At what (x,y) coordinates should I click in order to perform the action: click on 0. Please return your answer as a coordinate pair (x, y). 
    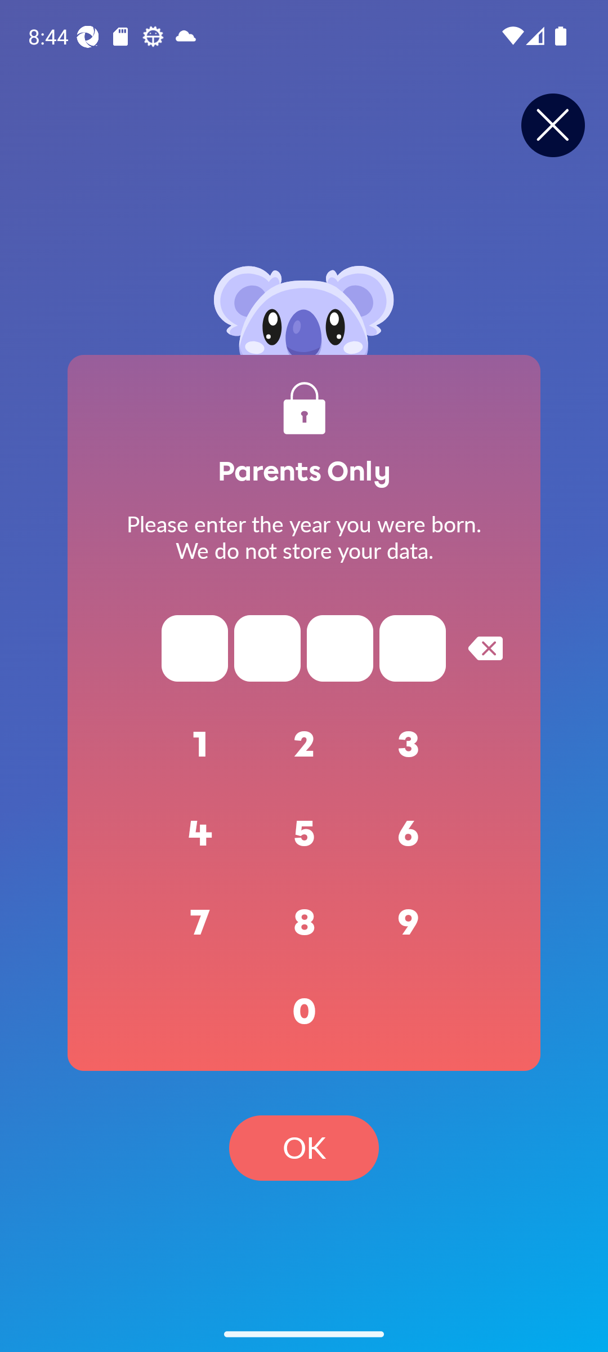
    Looking at the image, I should click on (304, 1012).